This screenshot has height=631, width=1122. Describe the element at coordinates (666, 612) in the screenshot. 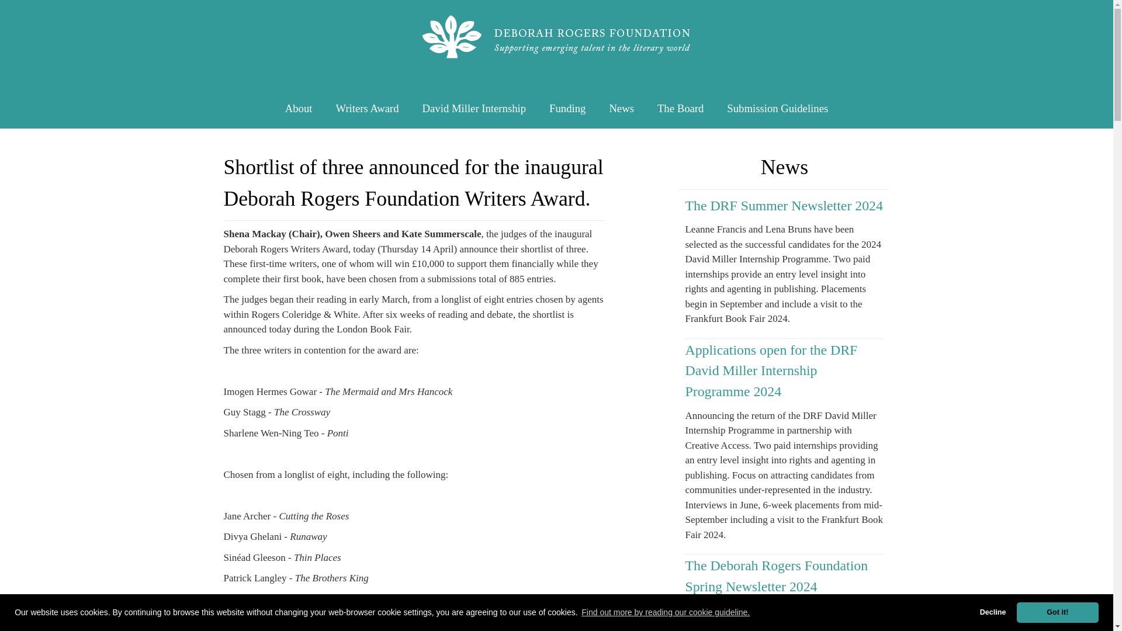

I see `Find out more by reading our cookie guideline.` at that location.